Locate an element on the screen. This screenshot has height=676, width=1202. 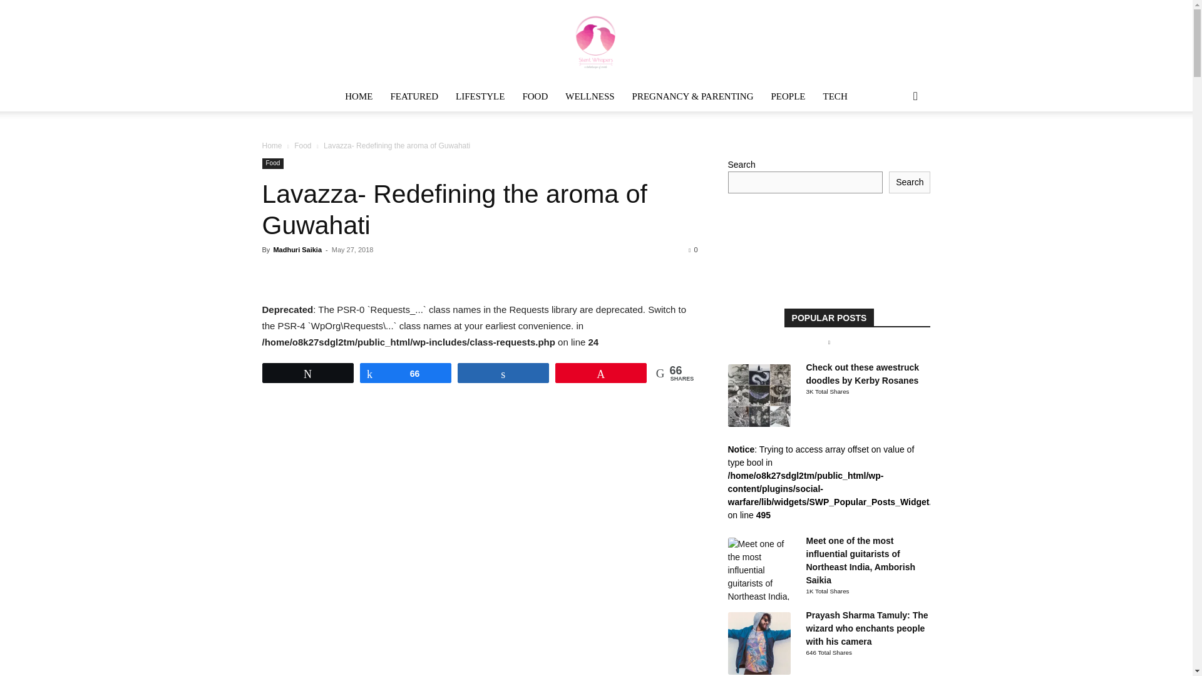
FOOD is located at coordinates (535, 96).